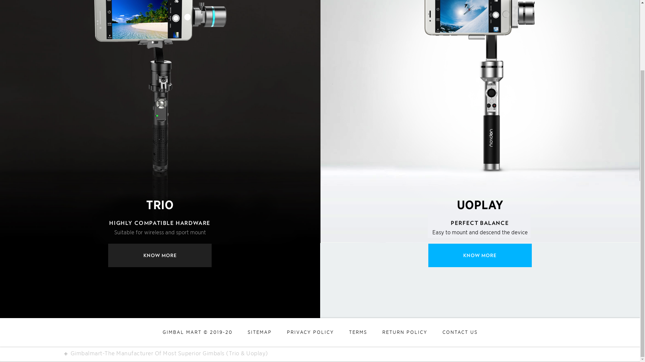 The image size is (645, 362). What do you see at coordinates (405, 332) in the screenshot?
I see `RETURN POLICY` at bounding box center [405, 332].